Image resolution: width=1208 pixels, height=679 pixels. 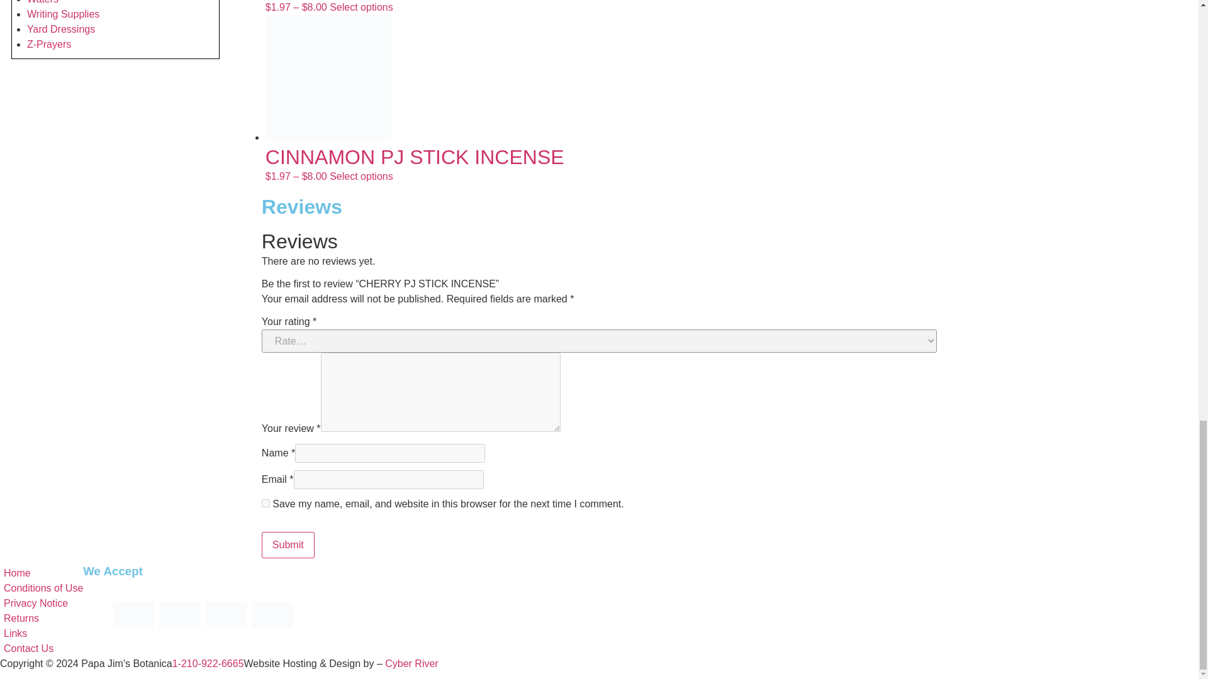 I want to click on Submit, so click(x=288, y=544).